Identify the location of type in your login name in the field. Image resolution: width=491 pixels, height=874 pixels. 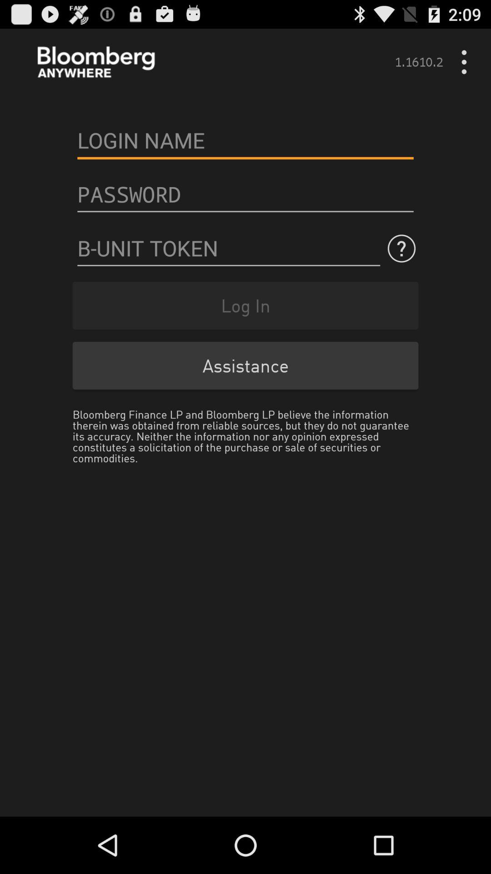
(245, 140).